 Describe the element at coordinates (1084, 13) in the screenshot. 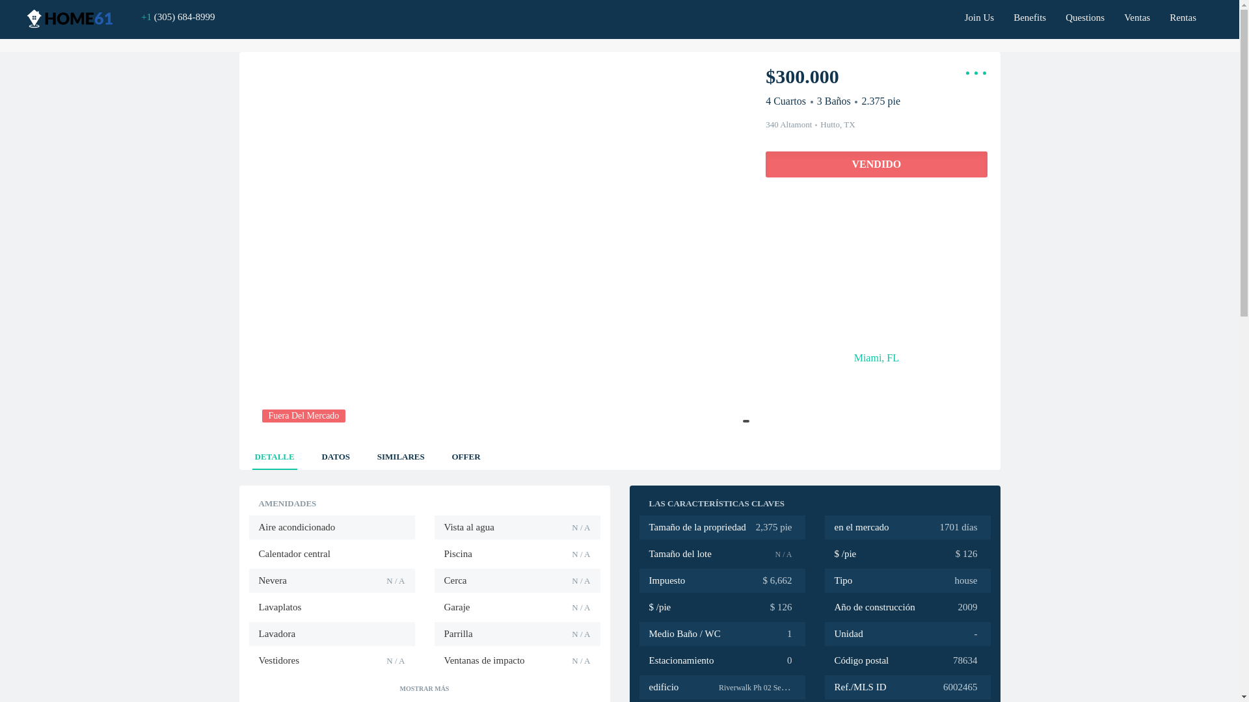

I see `Questions` at that location.